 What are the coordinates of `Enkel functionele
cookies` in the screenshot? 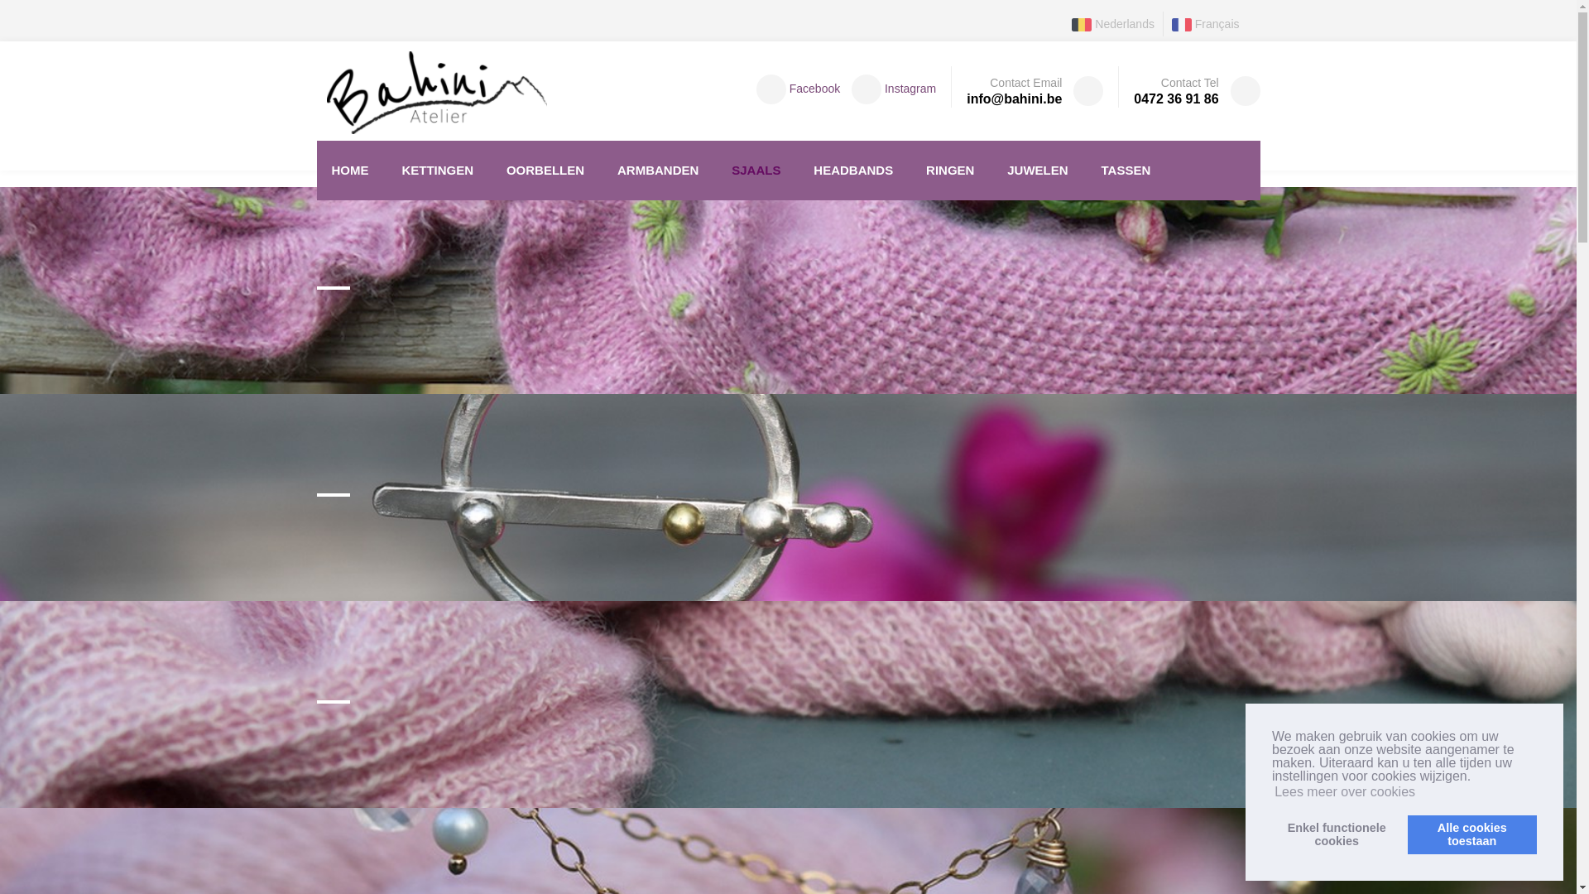 It's located at (1337, 834).